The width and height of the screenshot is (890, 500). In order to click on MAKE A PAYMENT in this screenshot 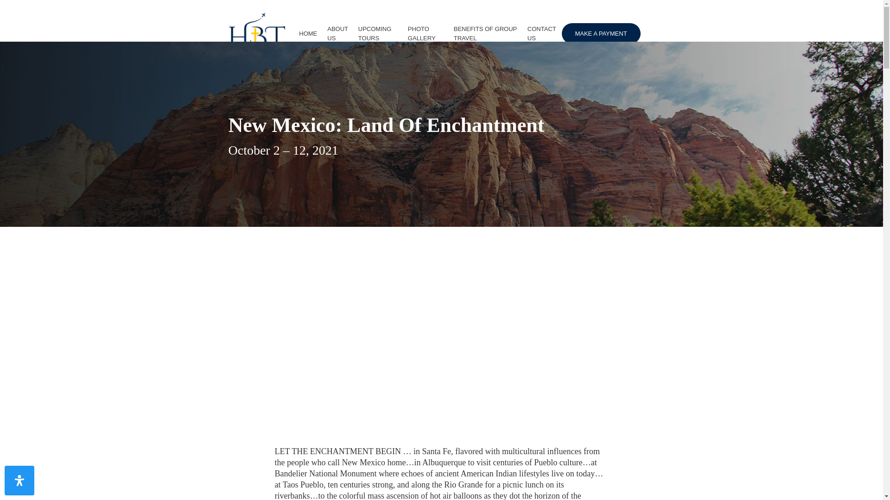, I will do `click(601, 33)`.